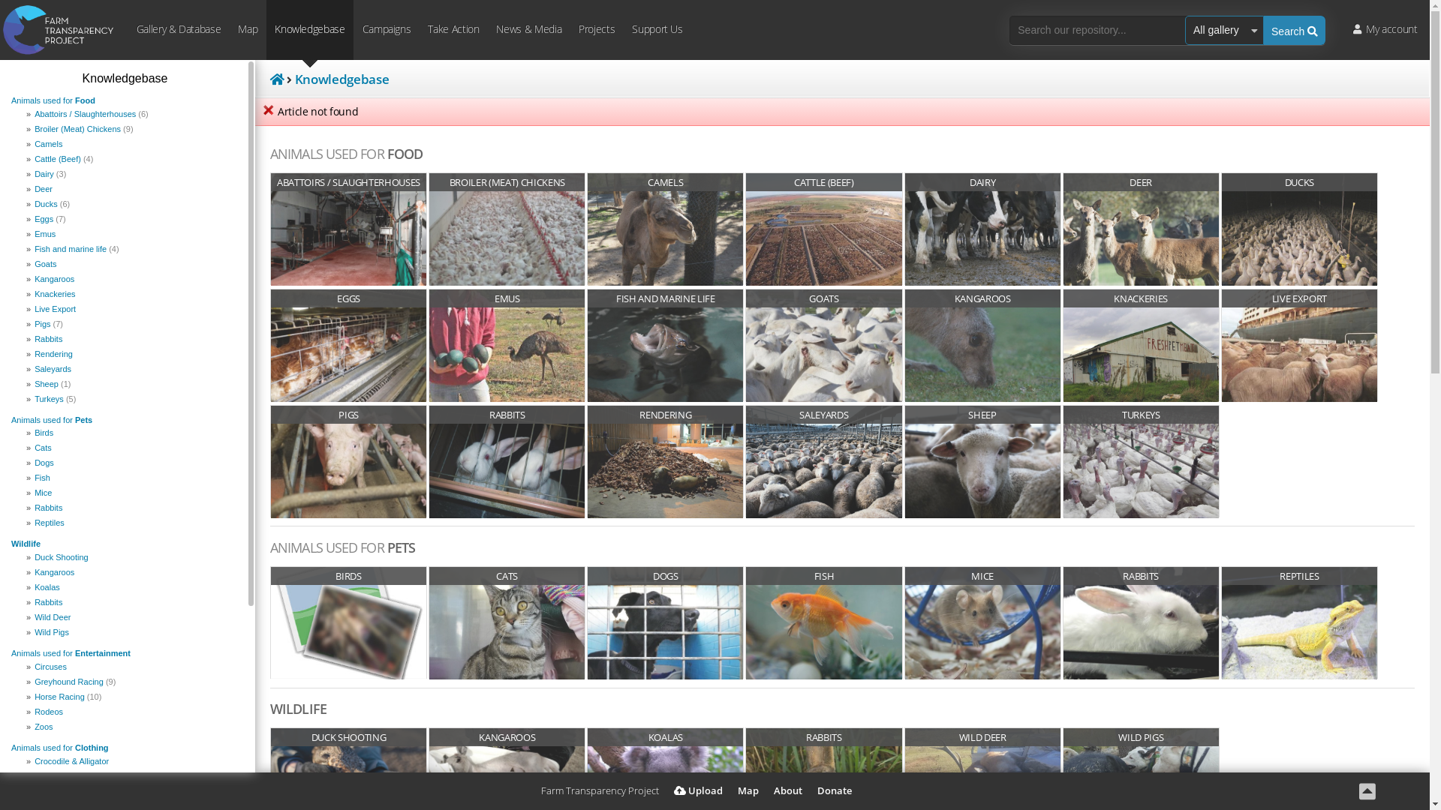  Describe the element at coordinates (787, 791) in the screenshot. I see `About` at that location.